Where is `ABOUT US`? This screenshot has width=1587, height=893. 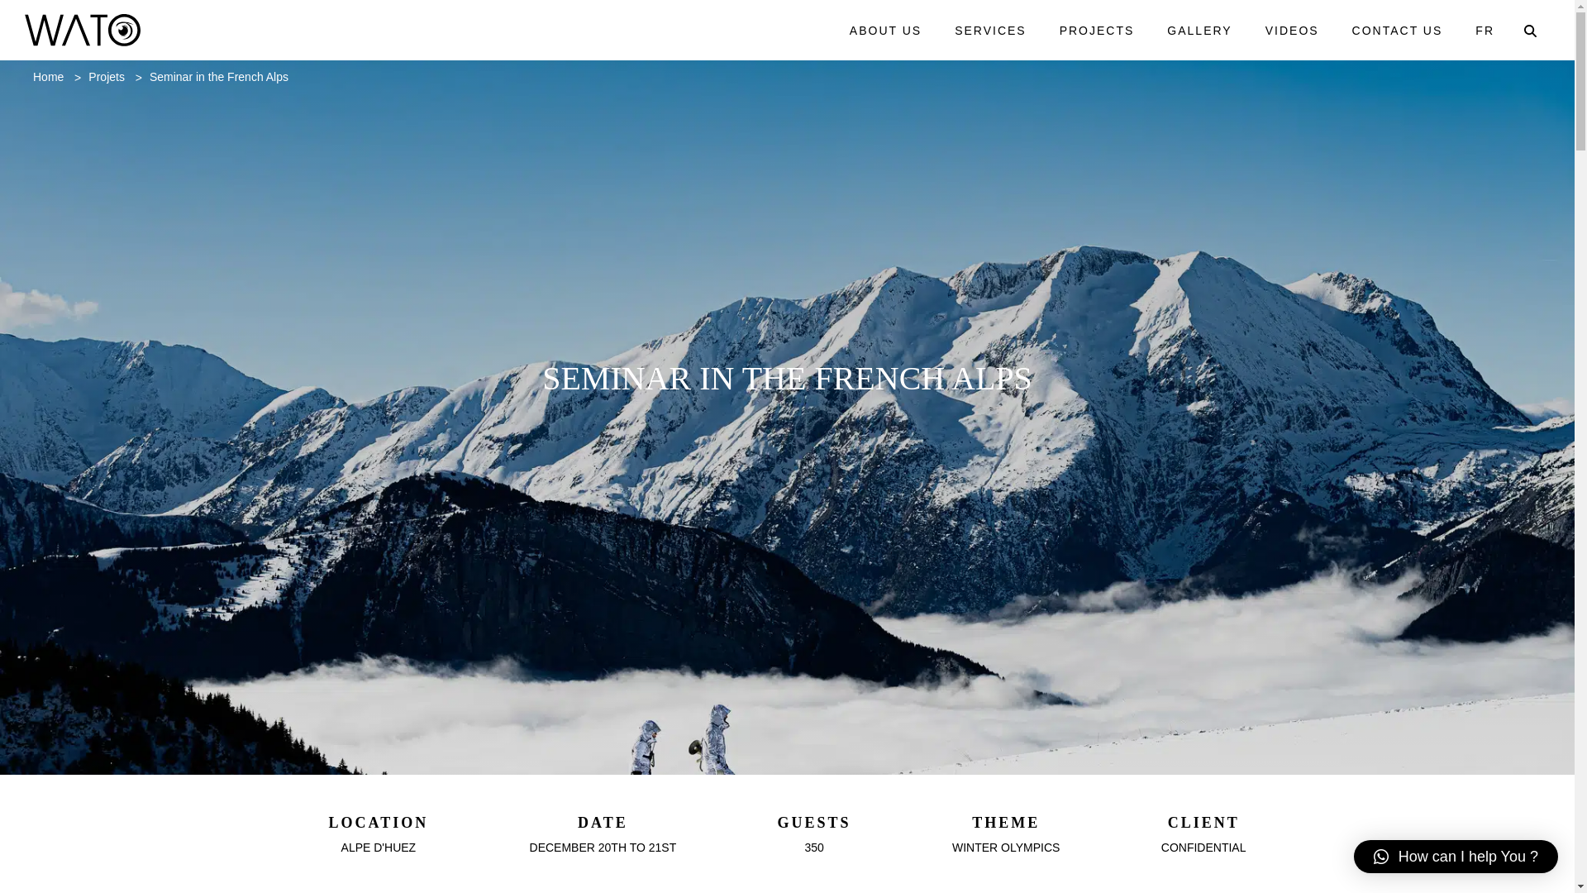 ABOUT US is located at coordinates (885, 30).